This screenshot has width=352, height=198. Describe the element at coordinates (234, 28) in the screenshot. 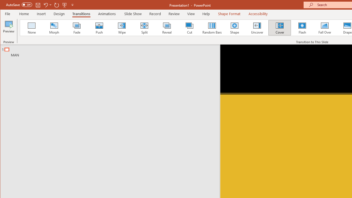

I see `Shape` at that location.